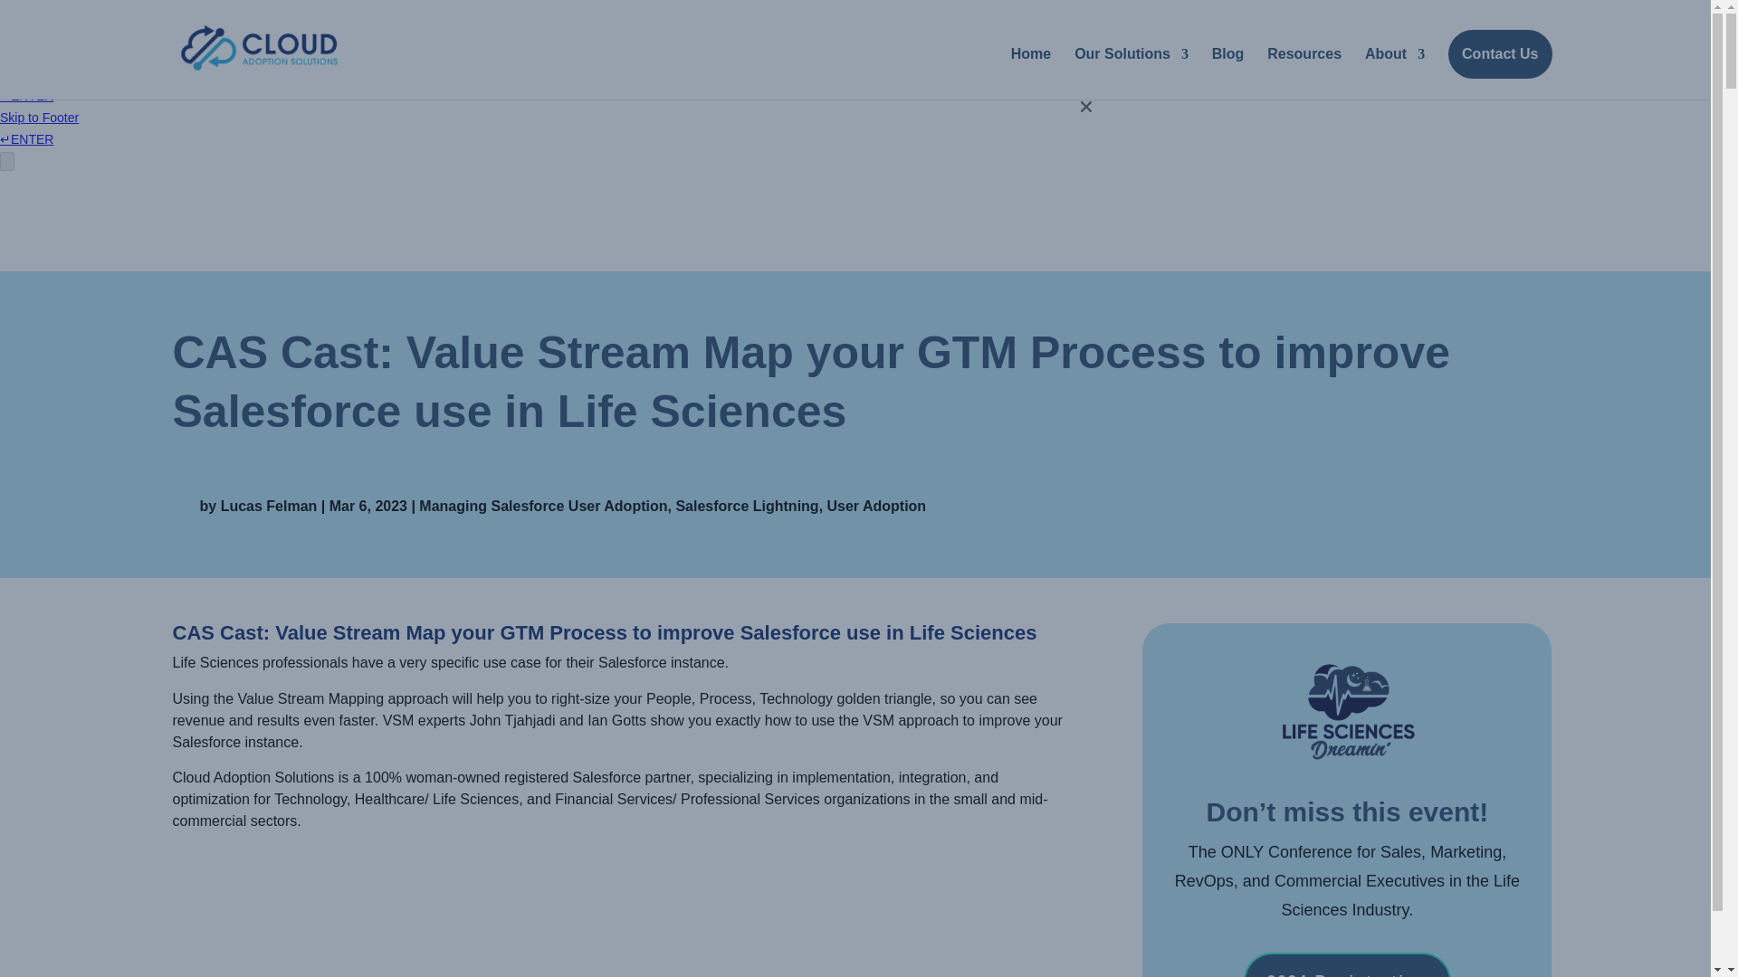 The width and height of the screenshot is (1738, 977). Describe the element at coordinates (1031, 69) in the screenshot. I see `Home` at that location.